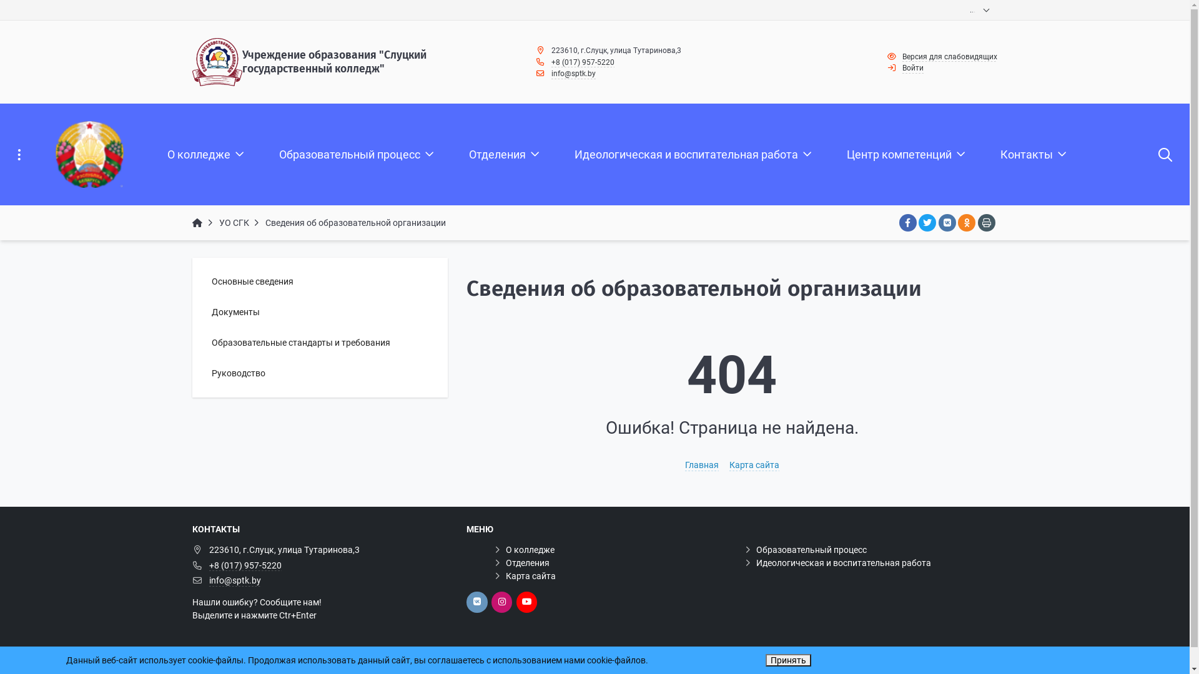 The width and height of the screenshot is (1199, 674). What do you see at coordinates (235, 581) in the screenshot?
I see `info@sptk.by` at bounding box center [235, 581].